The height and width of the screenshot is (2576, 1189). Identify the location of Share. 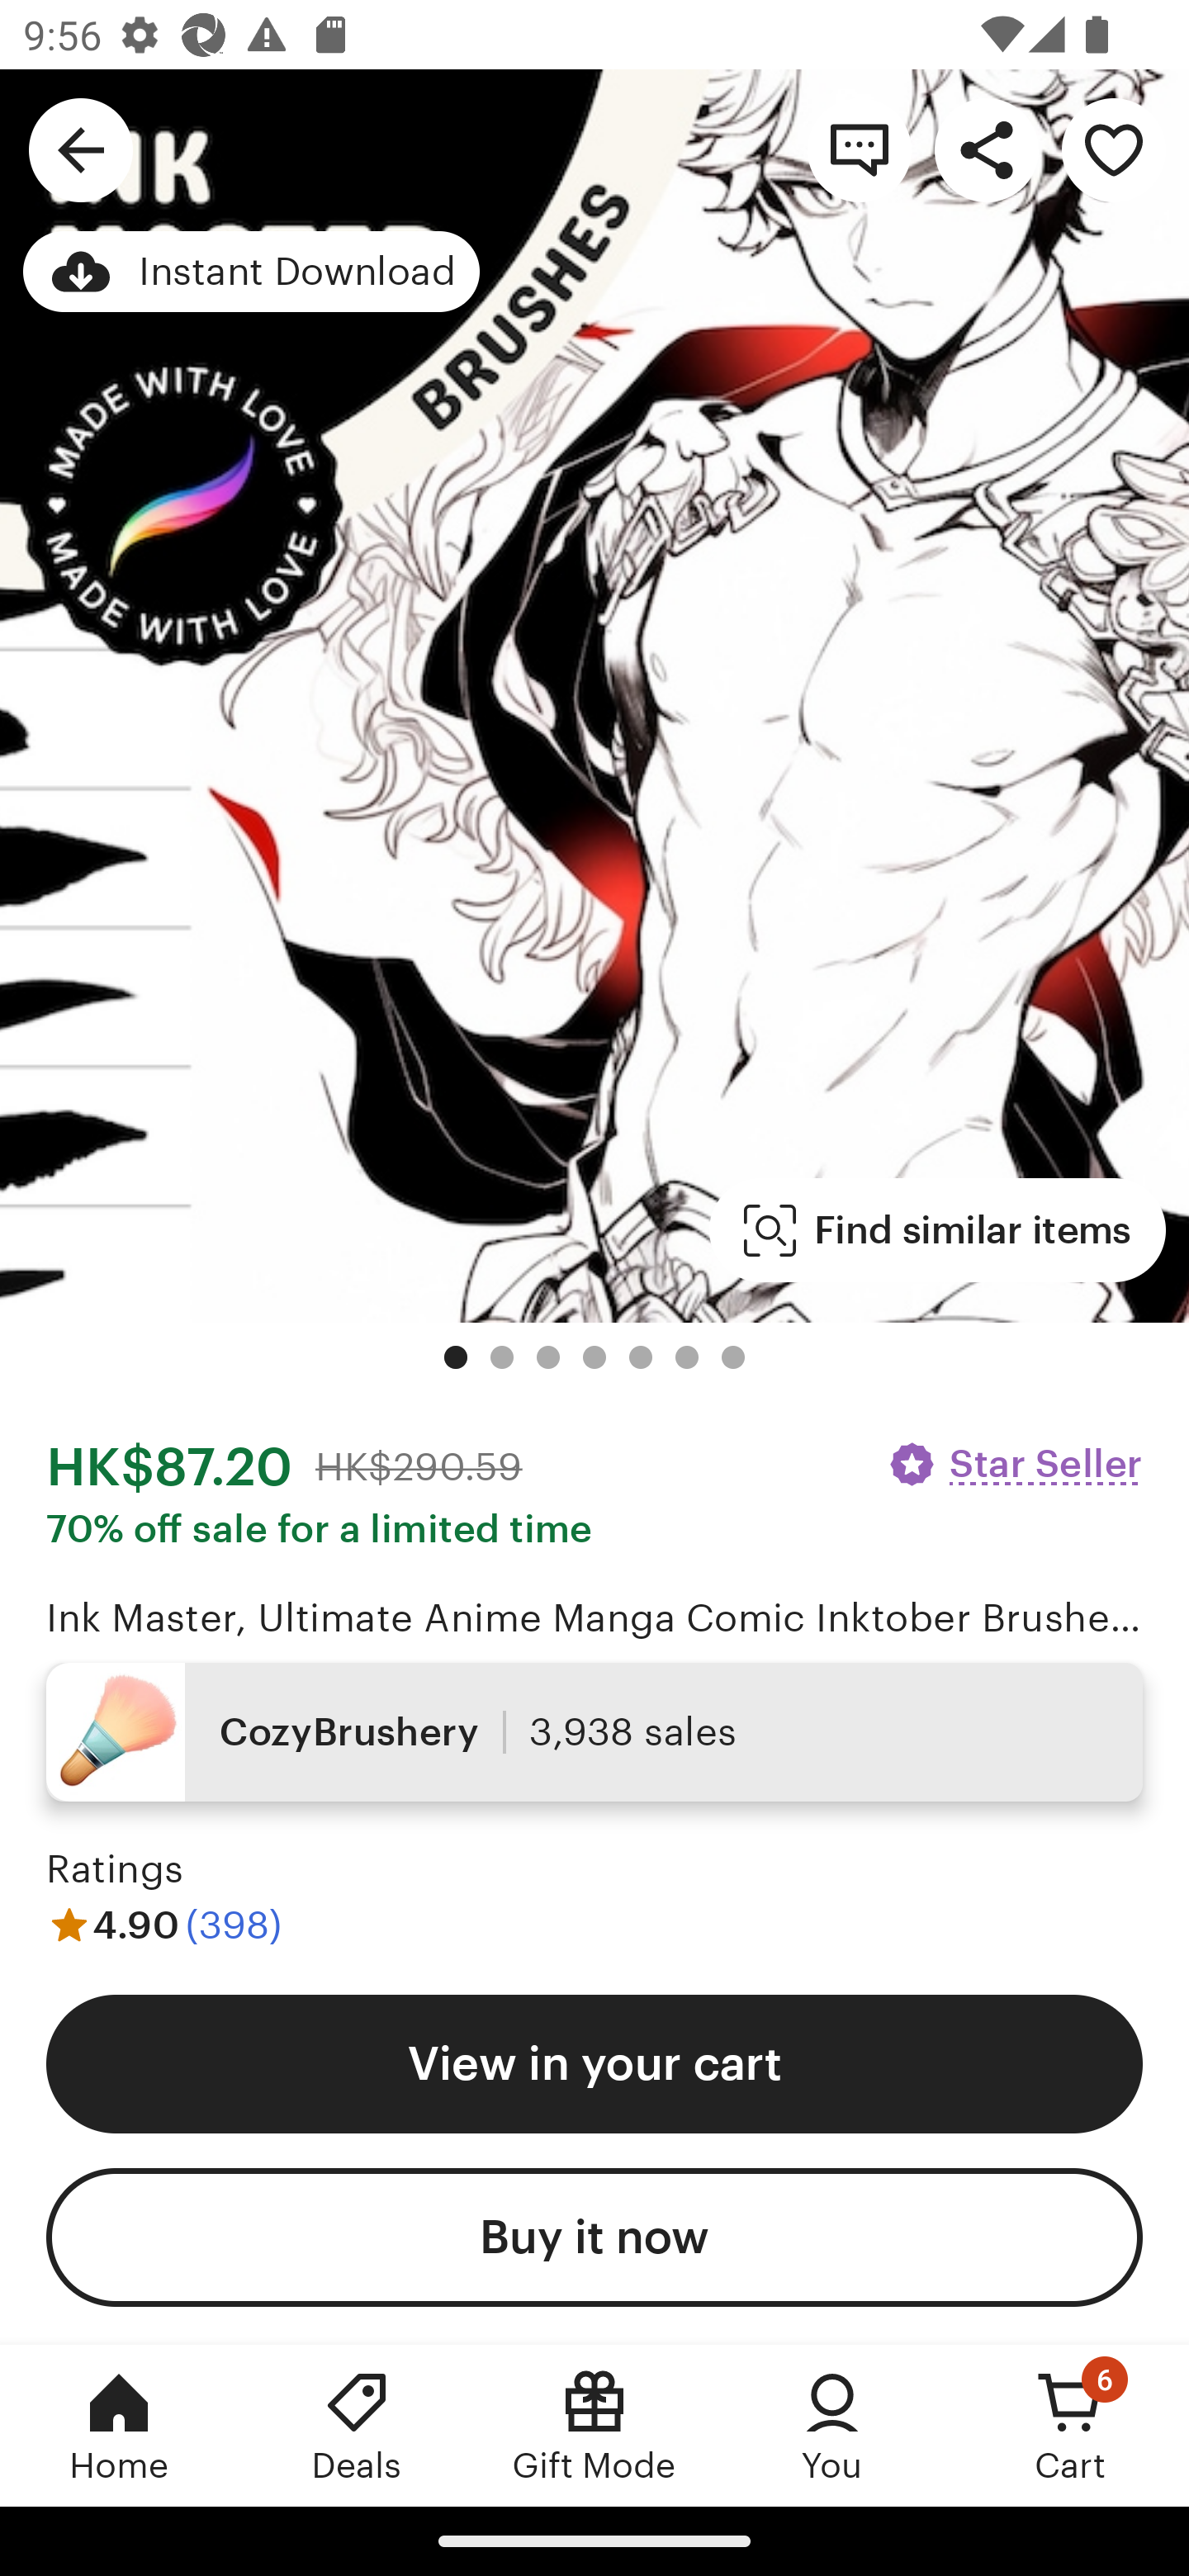
(986, 149).